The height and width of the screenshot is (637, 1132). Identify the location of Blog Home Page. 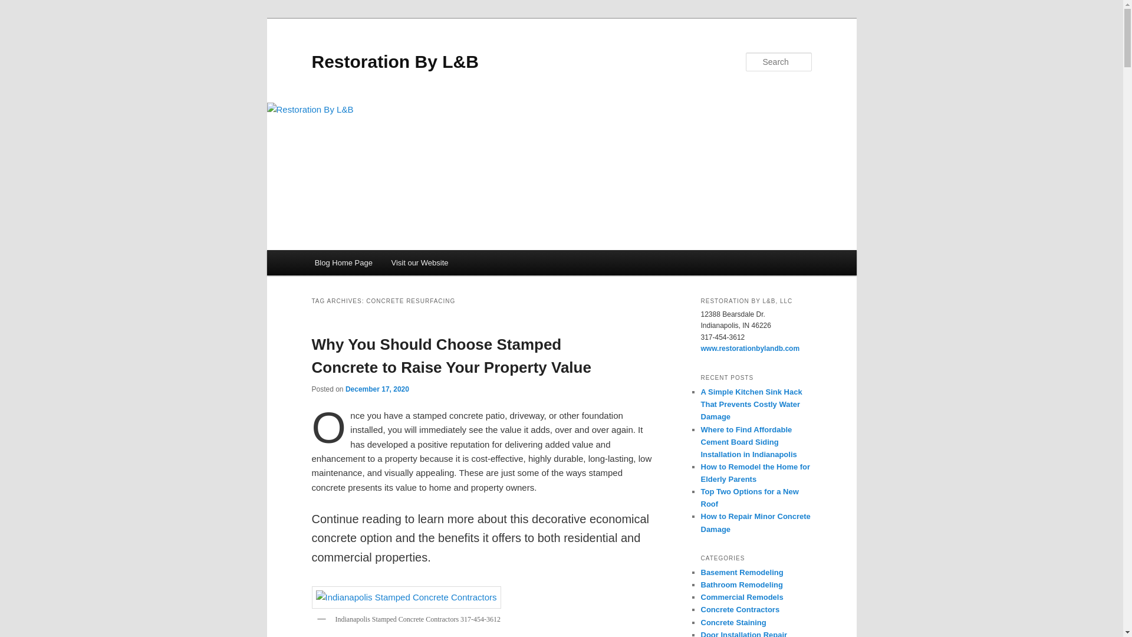
(344, 262).